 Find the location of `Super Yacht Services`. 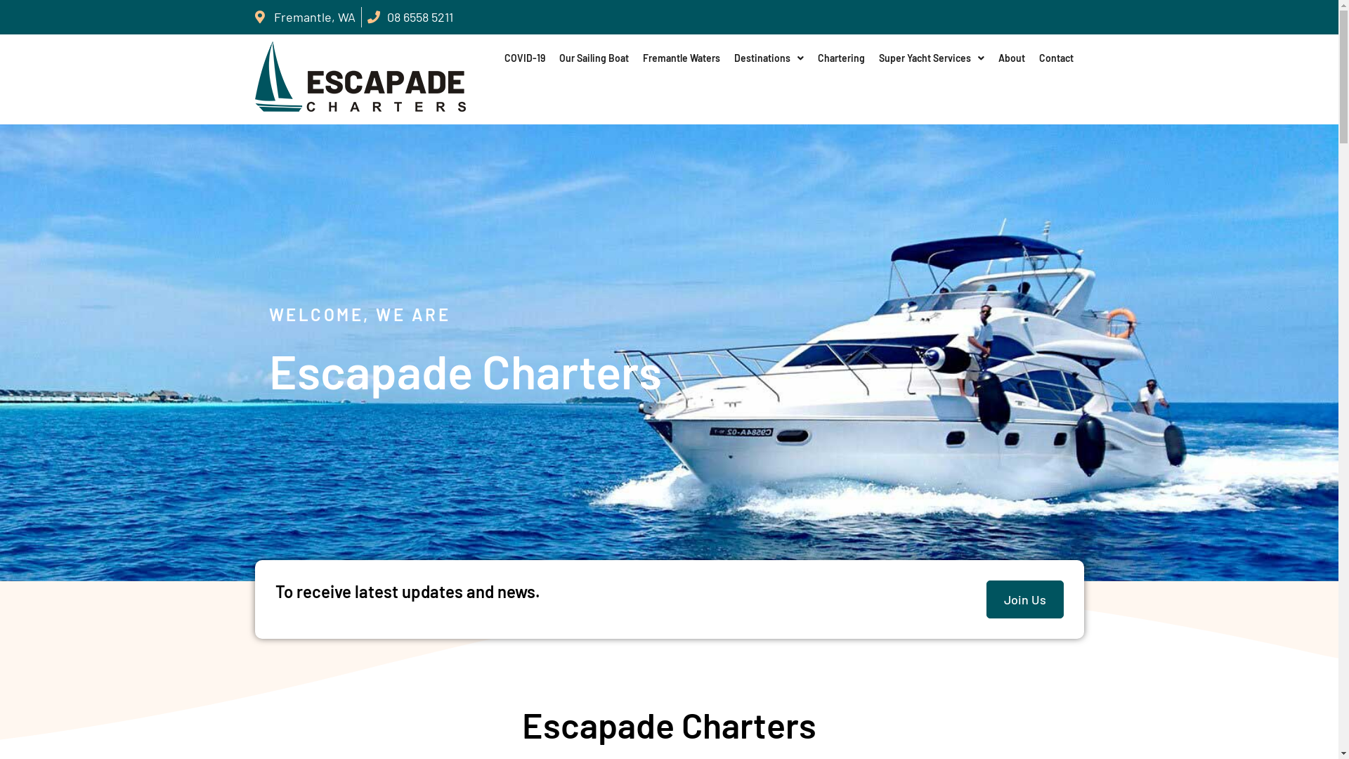

Super Yacht Services is located at coordinates (932, 58).